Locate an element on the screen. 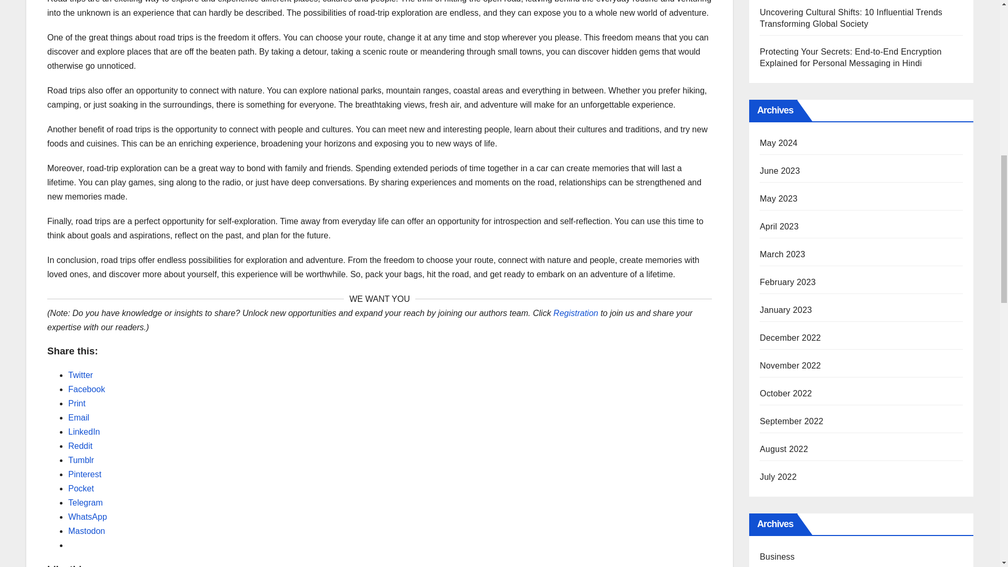 Image resolution: width=1008 pixels, height=567 pixels. Click to share on Twitter is located at coordinates (80, 375).